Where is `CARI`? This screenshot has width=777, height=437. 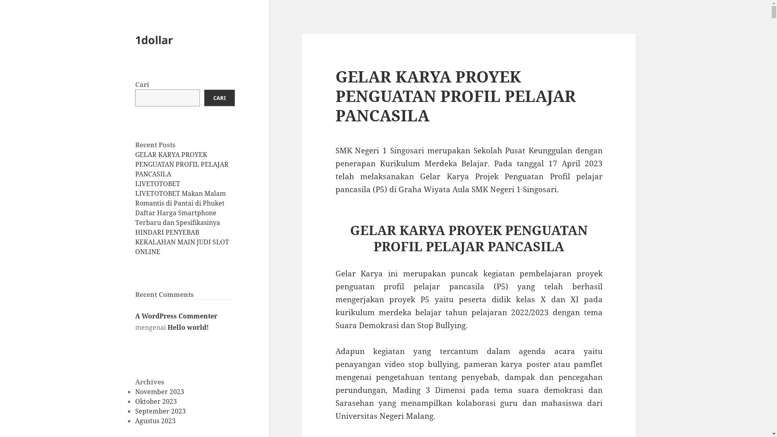
CARI is located at coordinates (219, 98).